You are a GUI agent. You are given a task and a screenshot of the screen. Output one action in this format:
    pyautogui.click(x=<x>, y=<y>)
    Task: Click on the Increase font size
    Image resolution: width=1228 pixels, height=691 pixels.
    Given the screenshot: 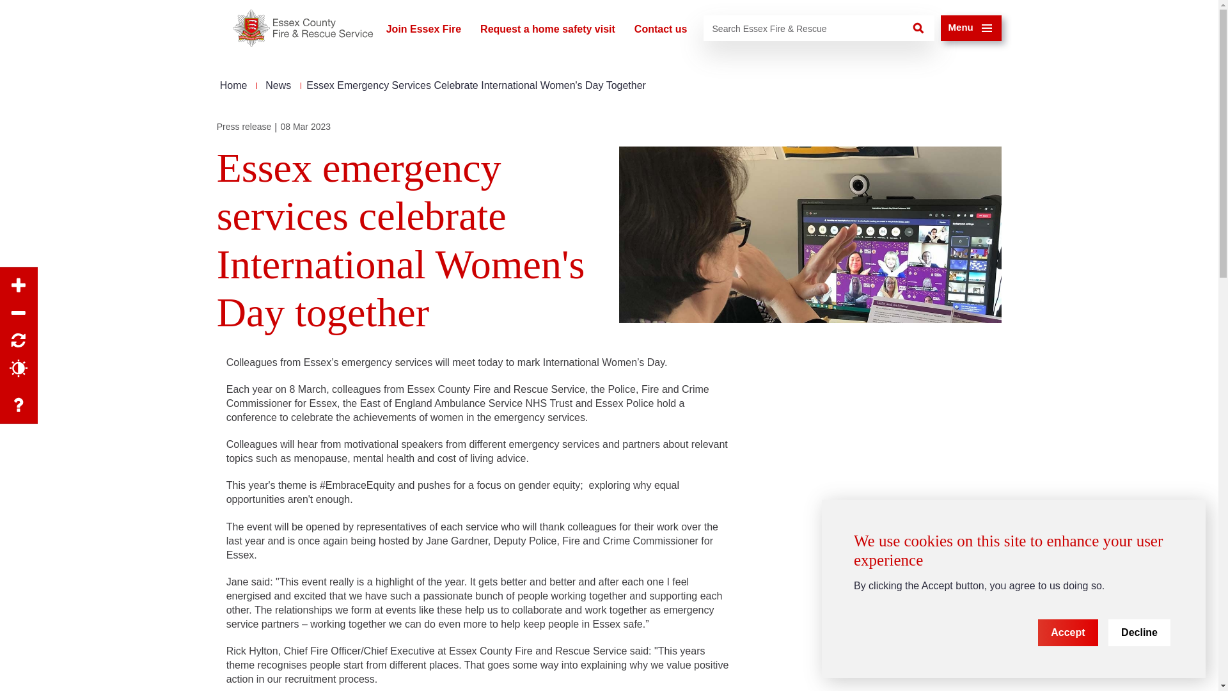 What is the action you would take?
    pyautogui.click(x=19, y=285)
    